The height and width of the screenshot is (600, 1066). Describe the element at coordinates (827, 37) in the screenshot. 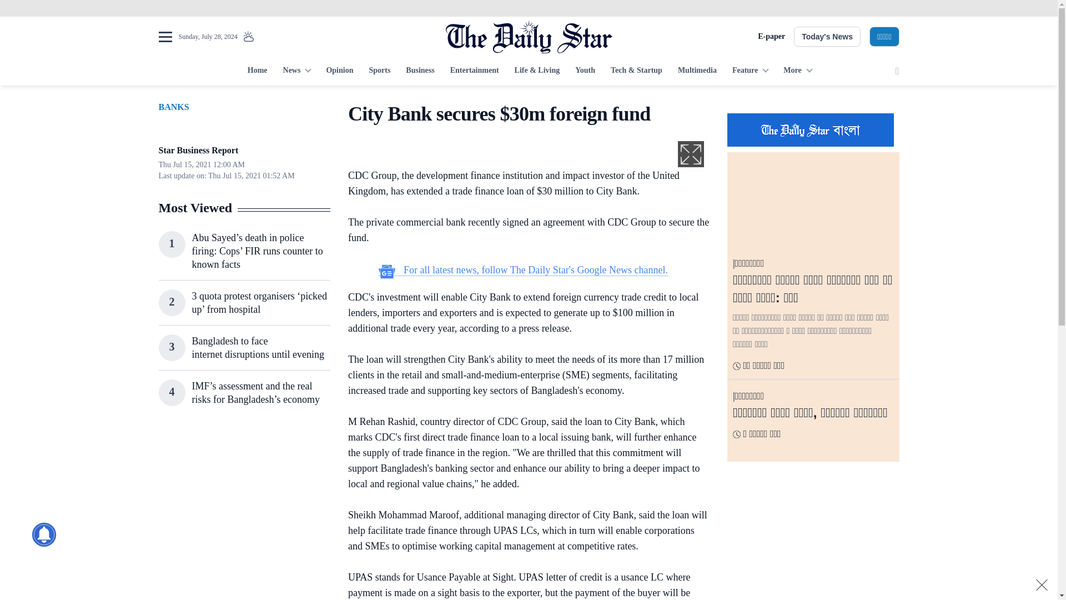

I see `Today's News` at that location.